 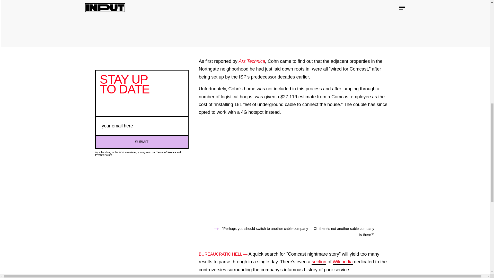 What do you see at coordinates (103, 155) in the screenshot?
I see `Privacy Policy` at bounding box center [103, 155].